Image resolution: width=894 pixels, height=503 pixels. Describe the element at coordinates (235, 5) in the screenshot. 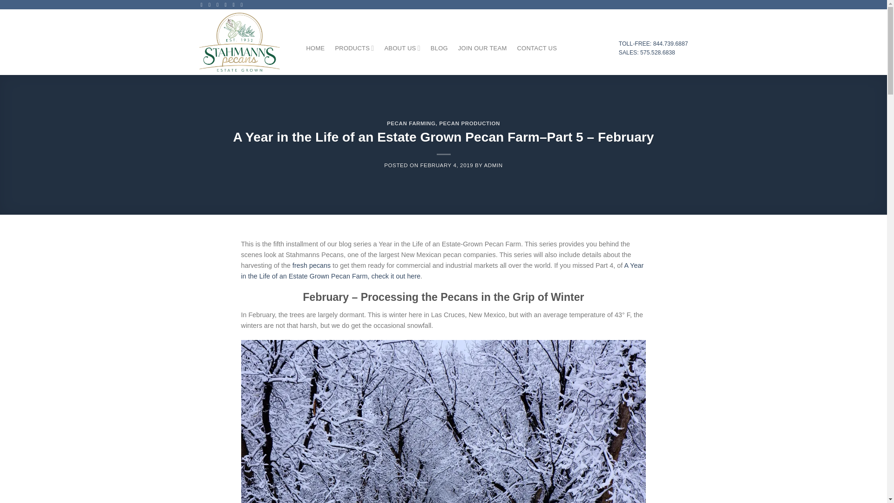

I see `Follow on LinkedIn` at that location.